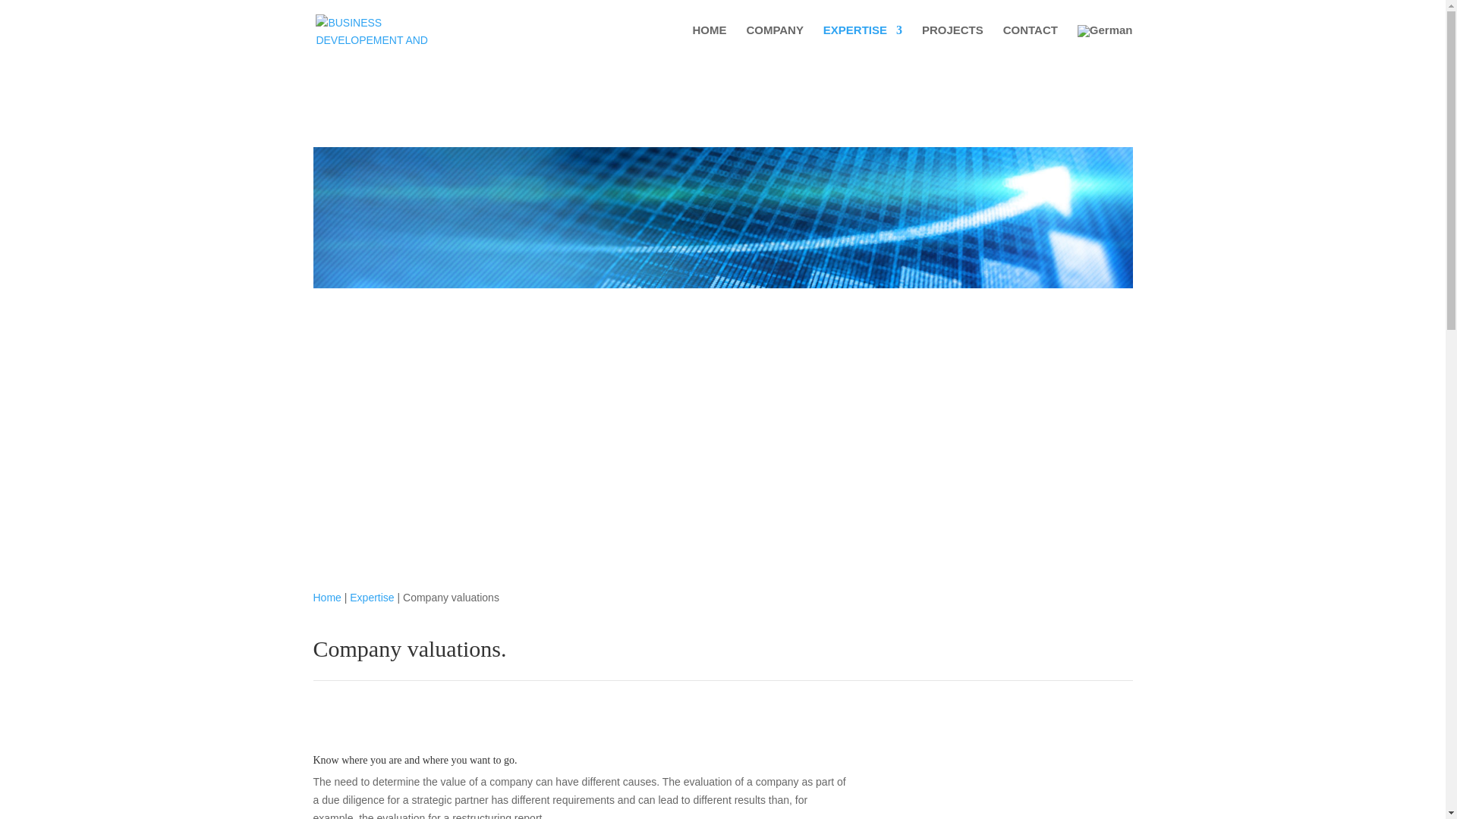 This screenshot has height=819, width=1457. What do you see at coordinates (326, 597) in the screenshot?
I see `Home` at bounding box center [326, 597].